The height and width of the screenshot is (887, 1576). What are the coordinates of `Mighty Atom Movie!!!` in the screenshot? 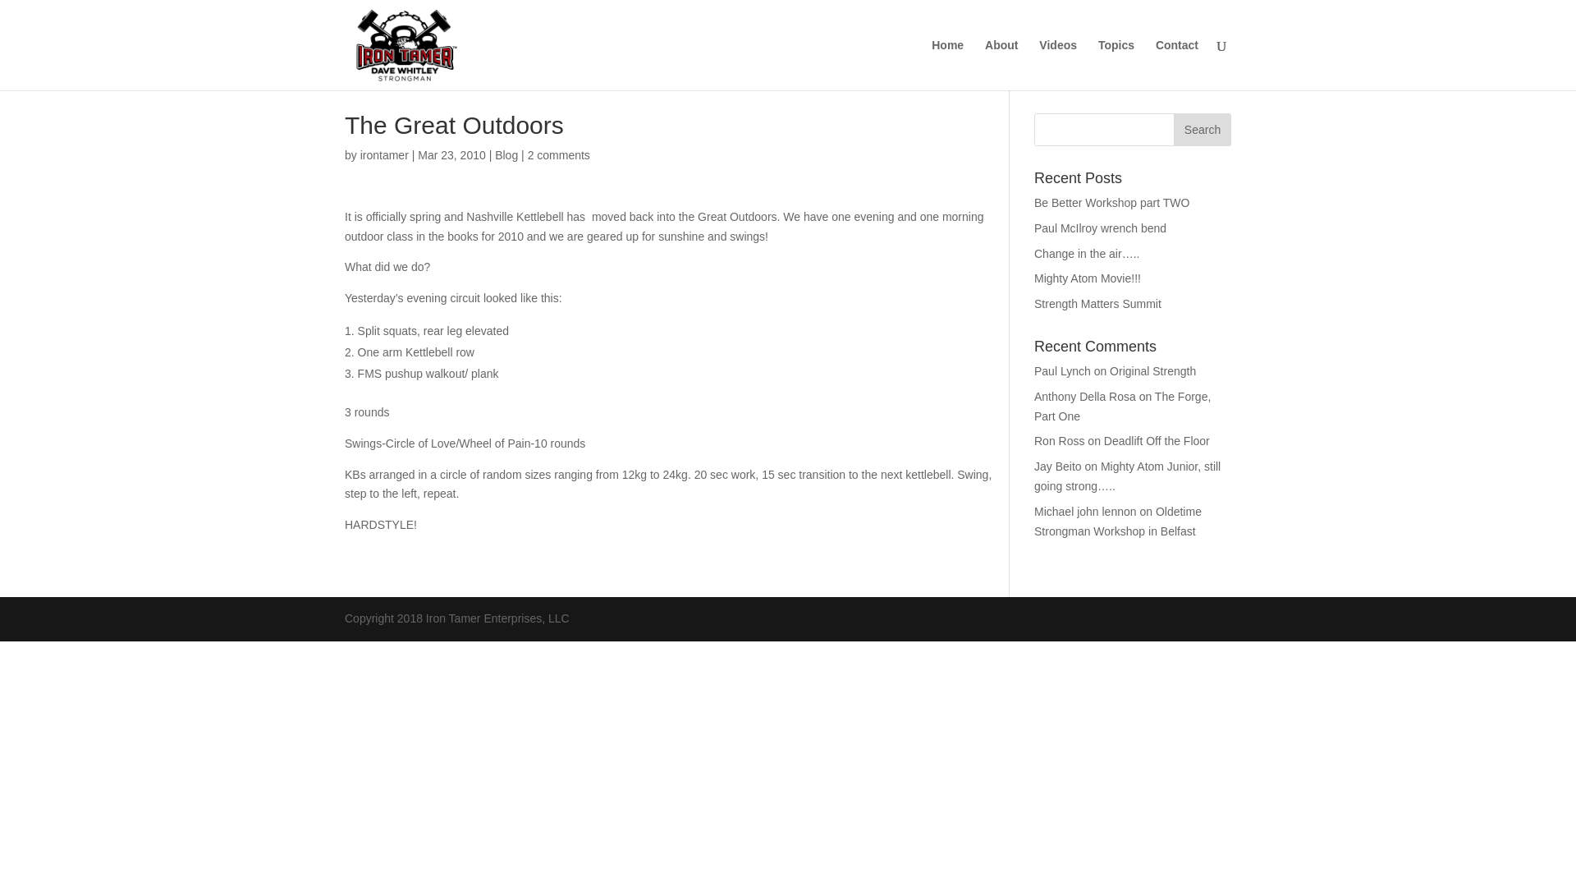 It's located at (1087, 278).